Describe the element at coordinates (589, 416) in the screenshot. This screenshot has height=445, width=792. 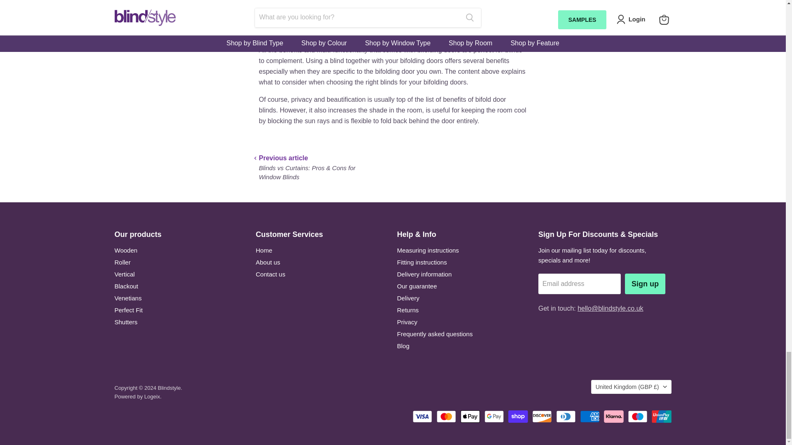
I see `American Express` at that location.